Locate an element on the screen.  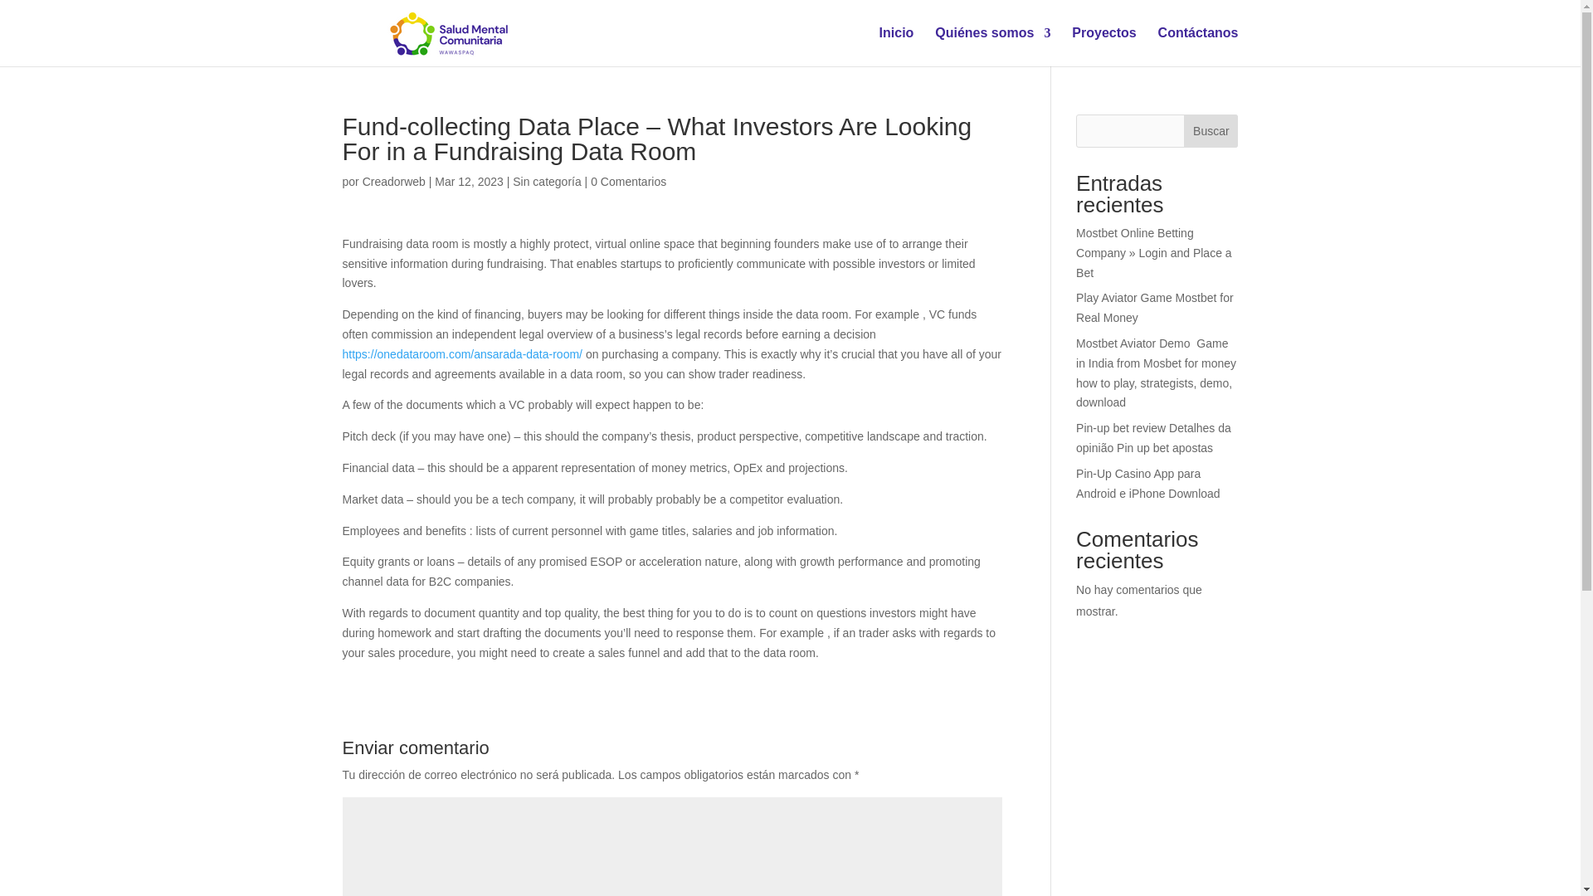
Proyectos is located at coordinates (1103, 46).